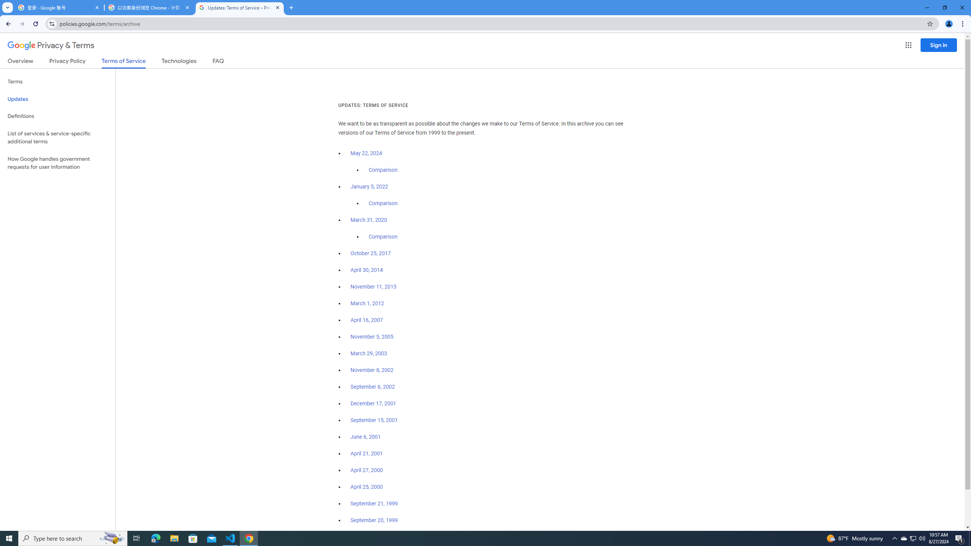 This screenshot has width=971, height=546. What do you see at coordinates (367, 453) in the screenshot?
I see `April 21, 2001` at bounding box center [367, 453].